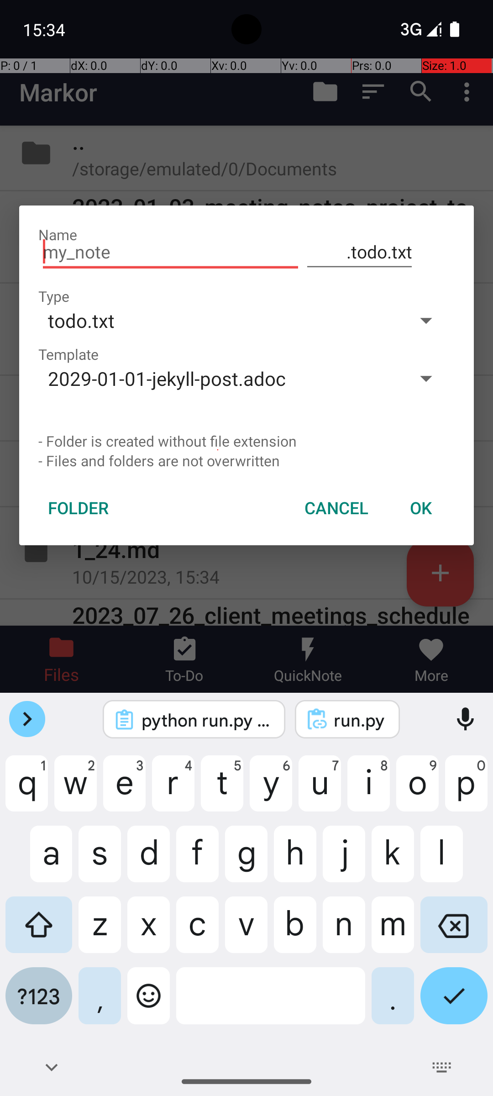  What do you see at coordinates (206, 720) in the screenshot?
I see `python run.py \   --suite_family=android_world \   --agent_name=t3a_gpt4 \   --perform_emulator_setup \   --tasks=ContactsAddContact,ClockStopWatchRunning \  # Optional: Just run on a subset.` at bounding box center [206, 720].